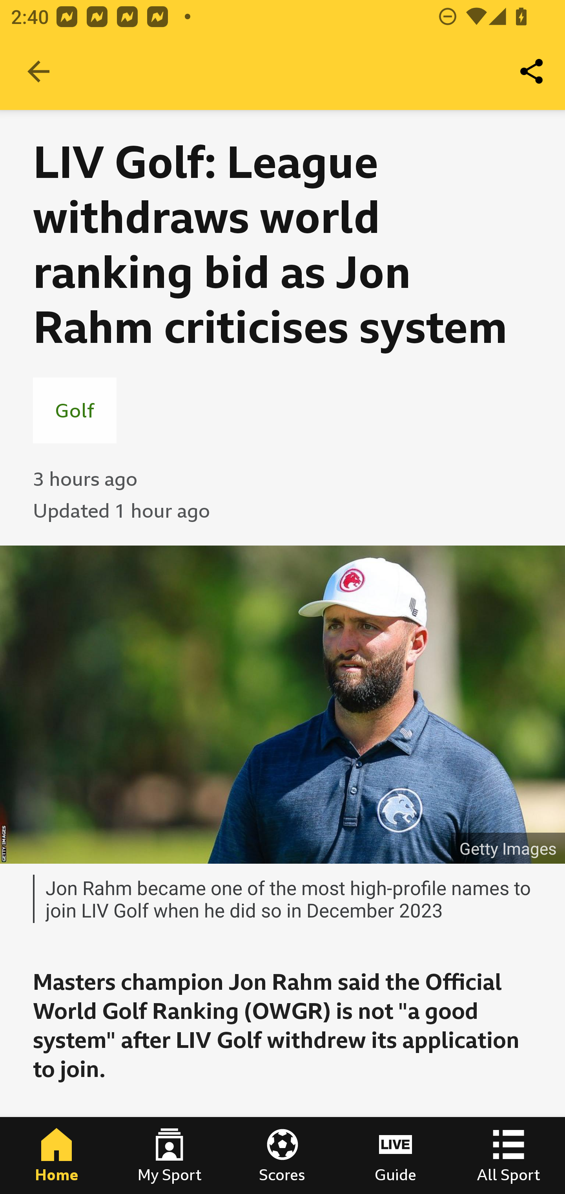  Describe the element at coordinates (169, 1156) in the screenshot. I see `My Sport` at that location.